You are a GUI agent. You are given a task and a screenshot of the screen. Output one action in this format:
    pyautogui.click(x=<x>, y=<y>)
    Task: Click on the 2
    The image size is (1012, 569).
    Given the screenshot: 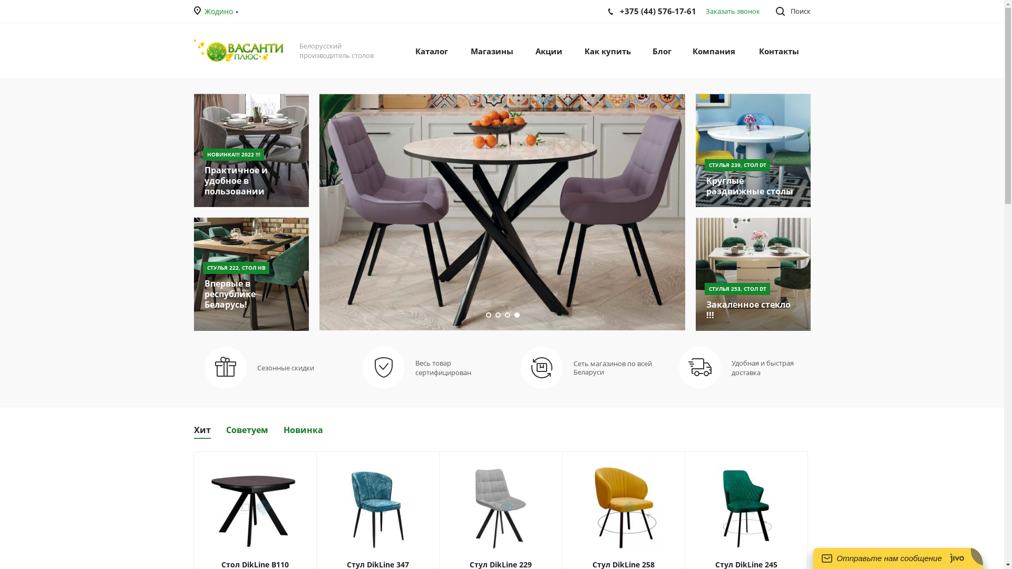 What is the action you would take?
    pyautogui.click(x=498, y=315)
    